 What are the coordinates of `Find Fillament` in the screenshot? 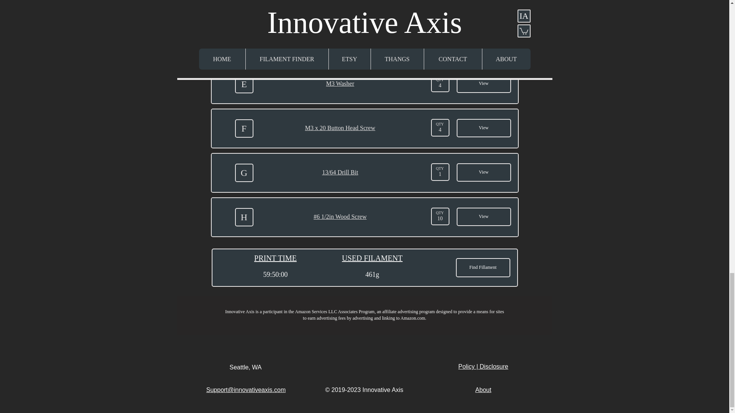 It's located at (483, 268).